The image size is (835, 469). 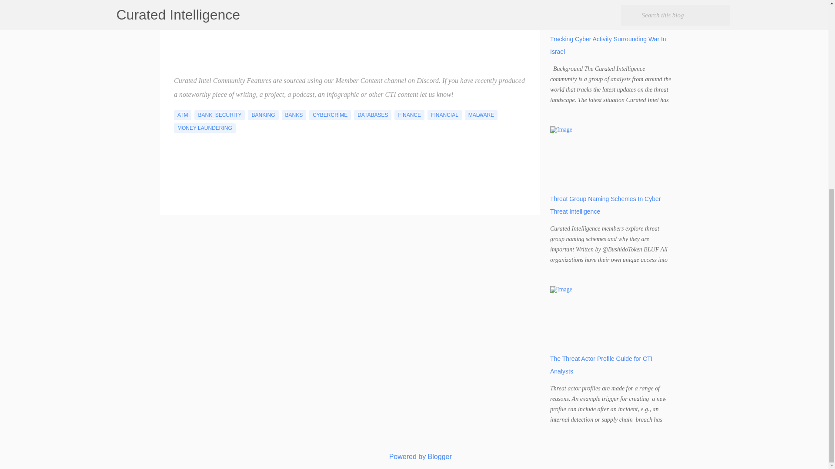 What do you see at coordinates (204, 128) in the screenshot?
I see `MONEY LAUNDERING` at bounding box center [204, 128].